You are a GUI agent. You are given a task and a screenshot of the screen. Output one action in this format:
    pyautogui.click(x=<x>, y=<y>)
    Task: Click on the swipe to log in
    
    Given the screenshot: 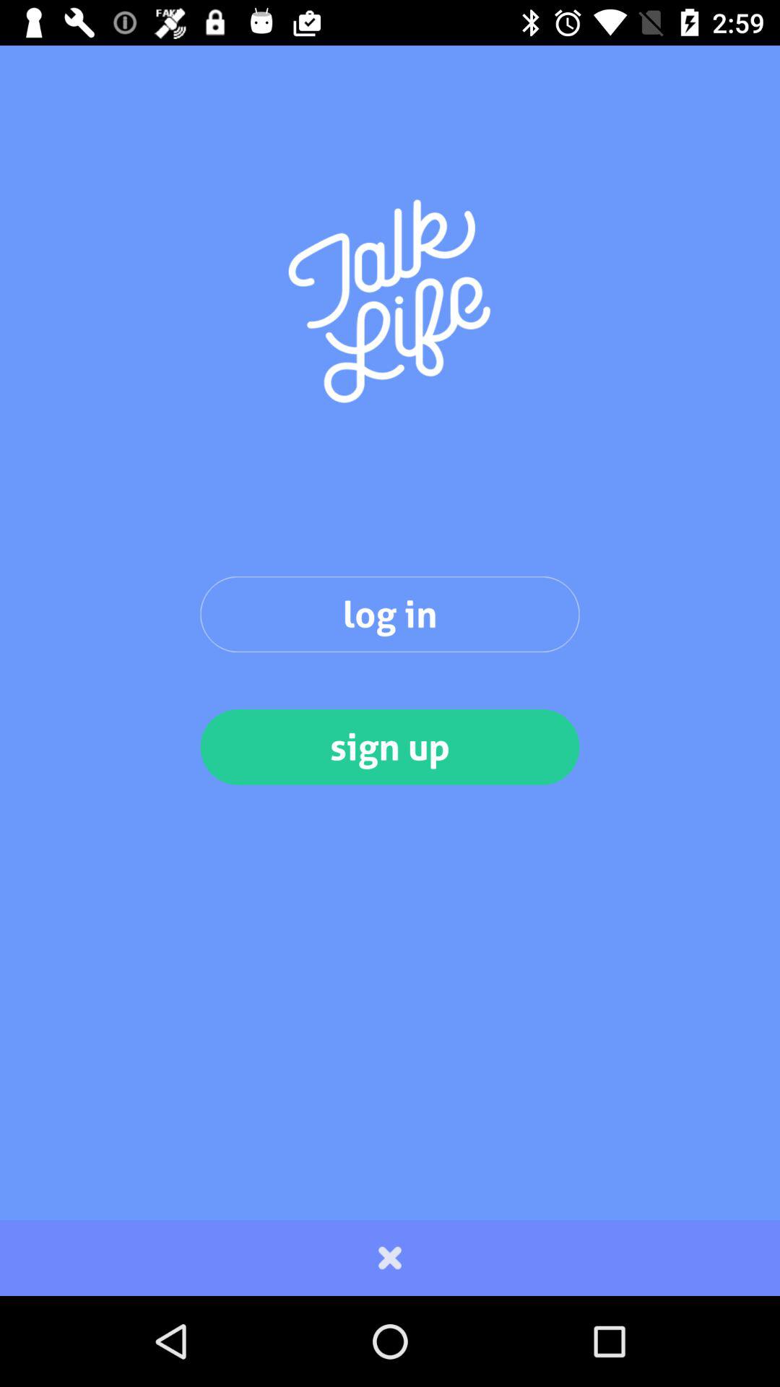 What is the action you would take?
    pyautogui.click(x=390, y=614)
    